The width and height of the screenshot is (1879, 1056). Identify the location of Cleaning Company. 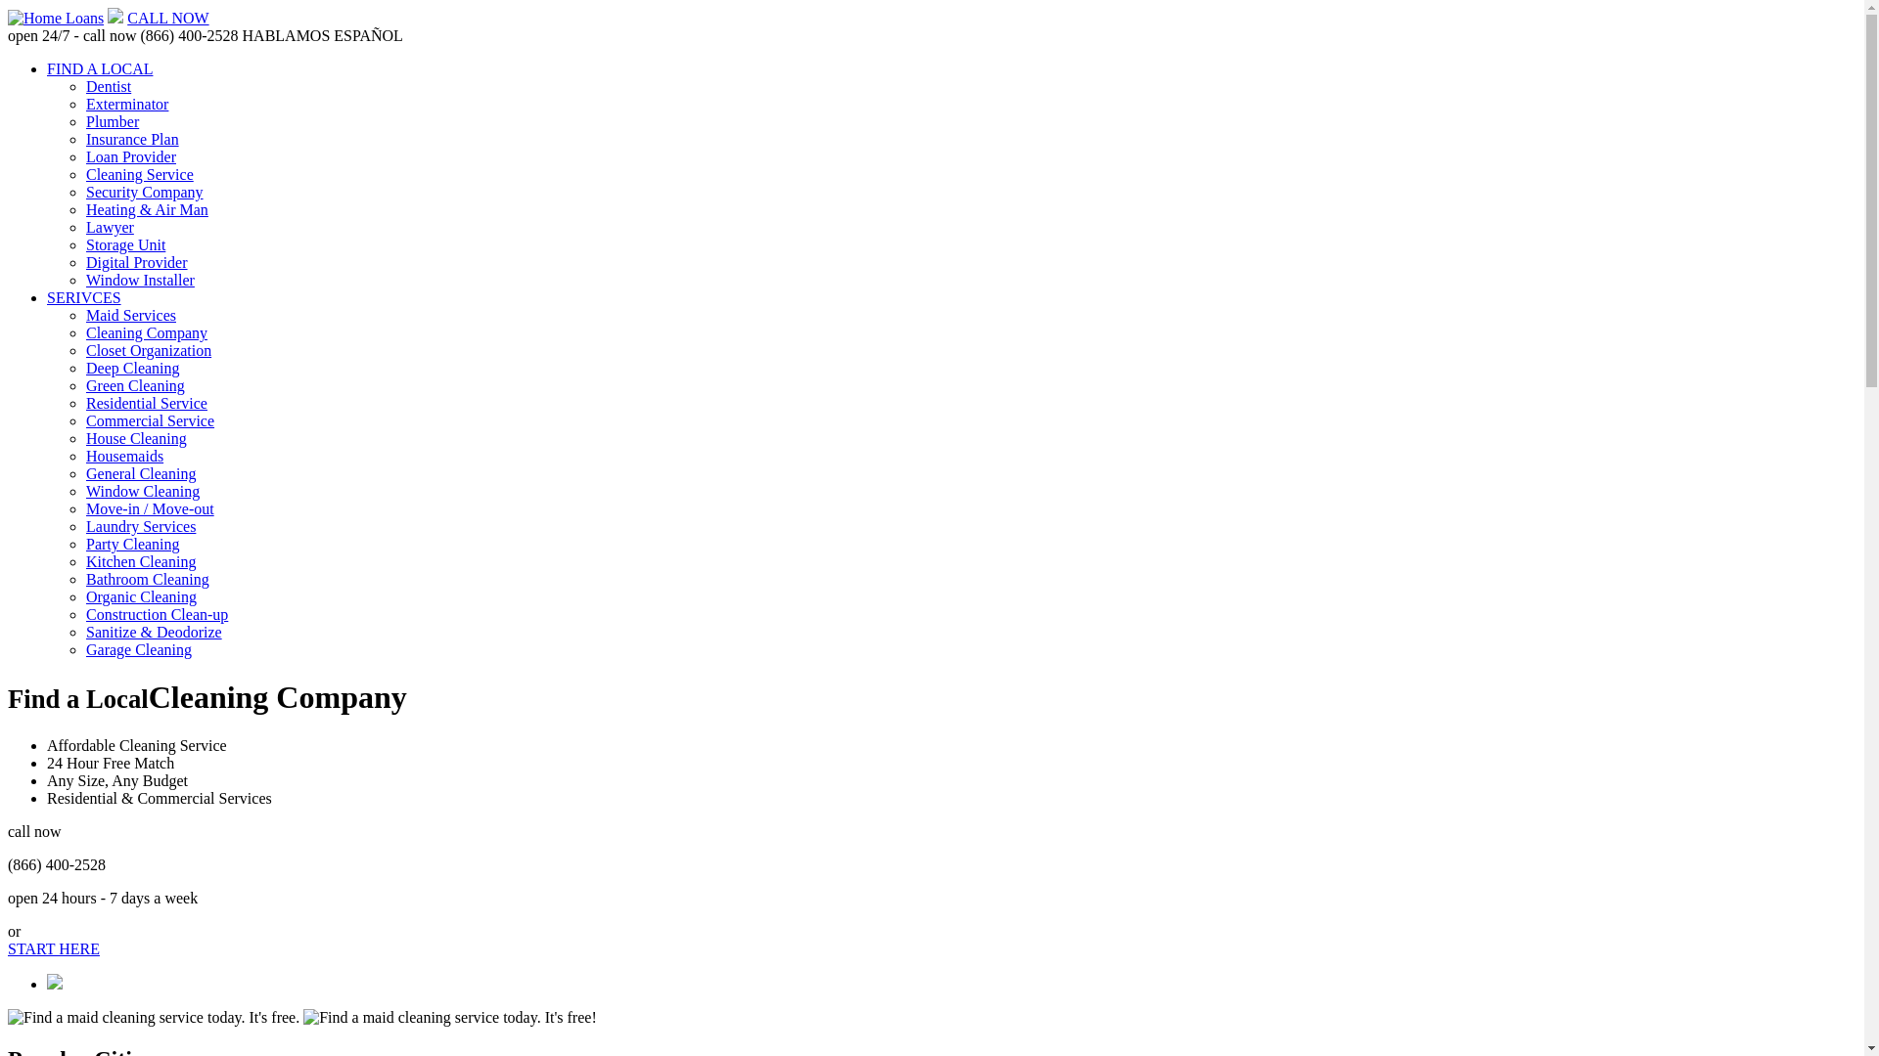
(147, 332).